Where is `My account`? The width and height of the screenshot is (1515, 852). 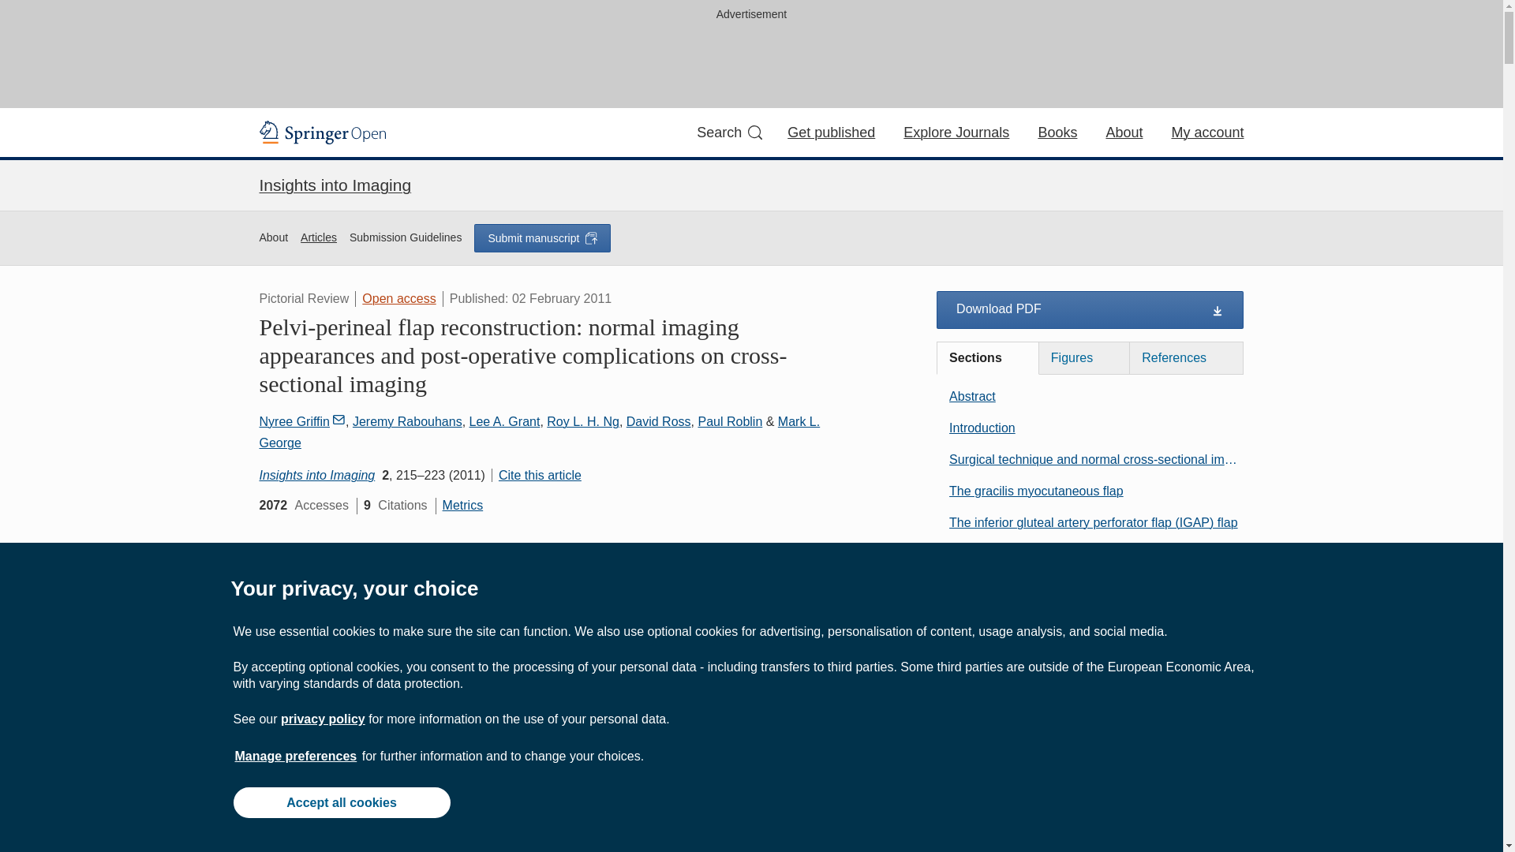
My account is located at coordinates (1207, 133).